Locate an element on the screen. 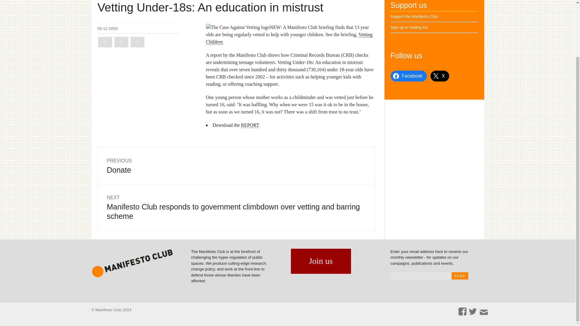 Image resolution: width=580 pixels, height=326 pixels. Share on Facebook is located at coordinates (250, 125).